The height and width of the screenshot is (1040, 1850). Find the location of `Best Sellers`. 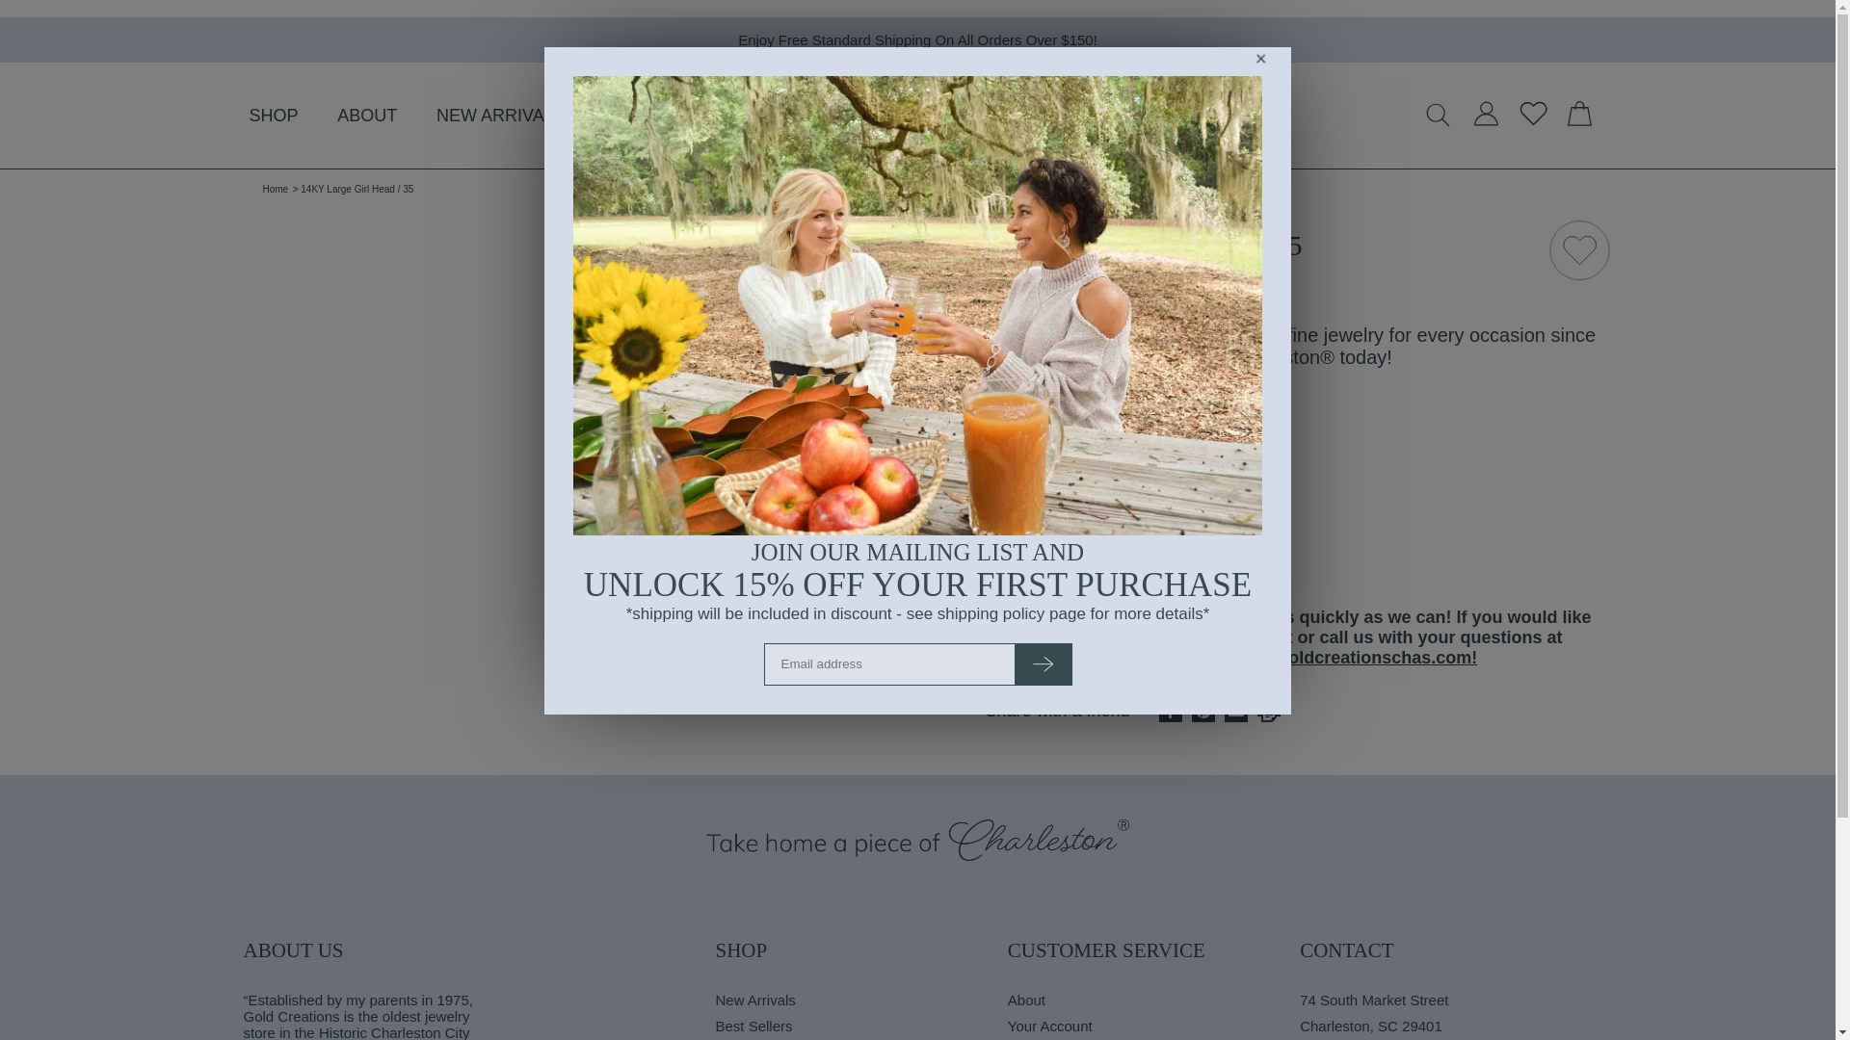

Best Sellers is located at coordinates (859, 1028).